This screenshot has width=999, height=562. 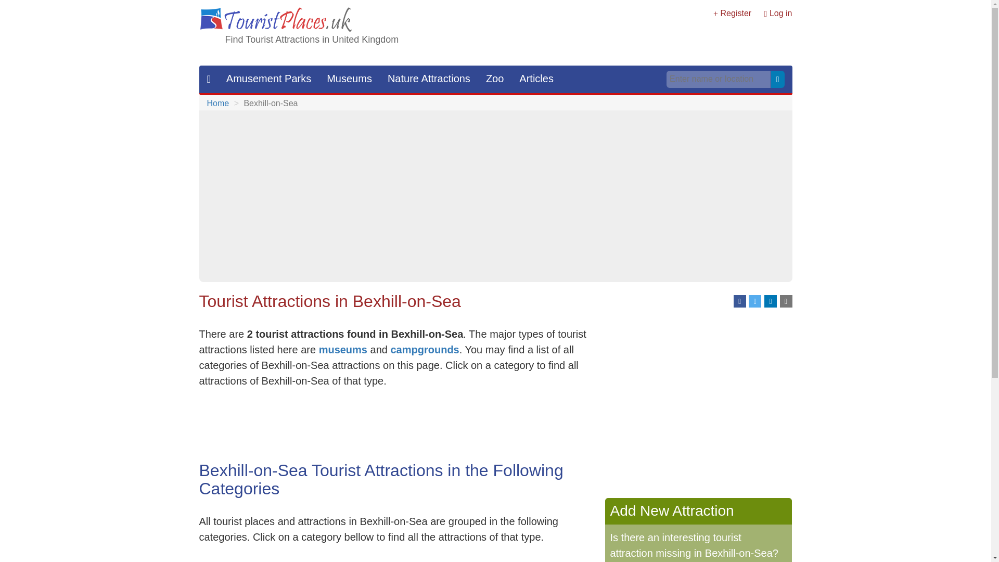 What do you see at coordinates (343, 349) in the screenshot?
I see `museums` at bounding box center [343, 349].